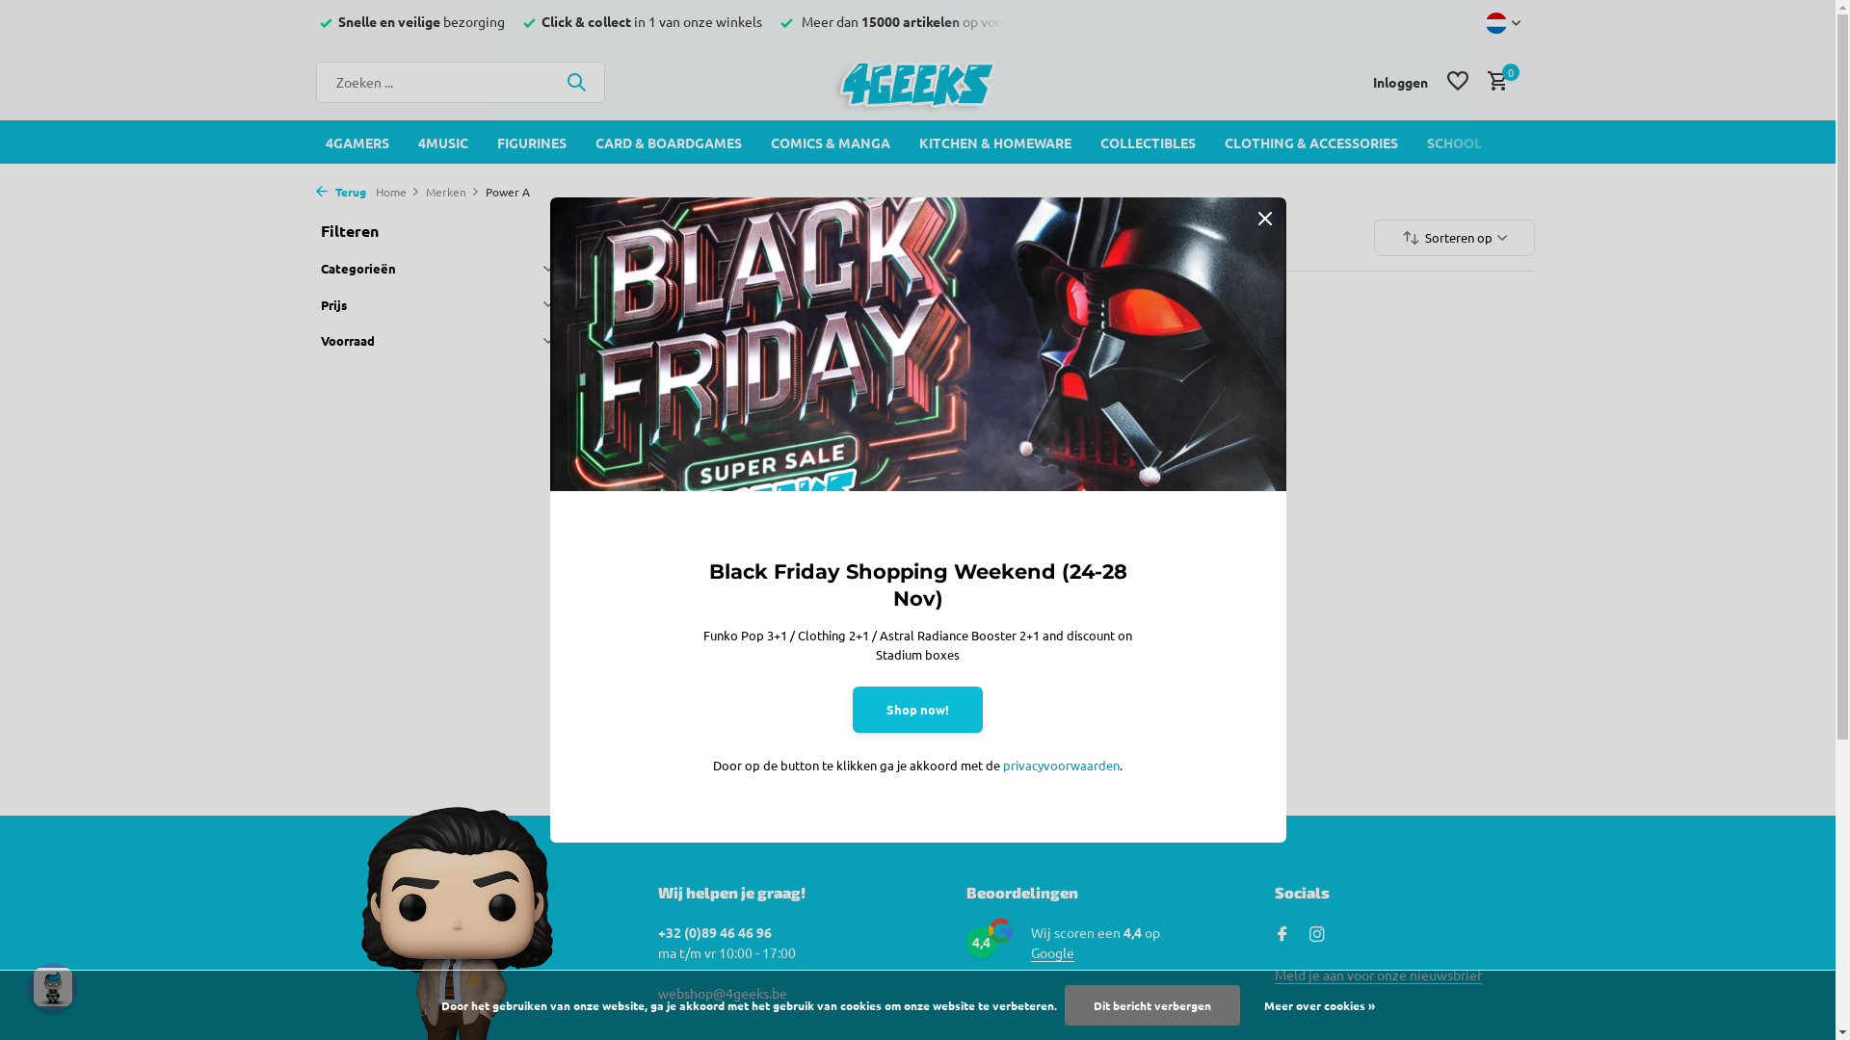 The width and height of the screenshot is (1850, 1040). Describe the element at coordinates (1152, 1005) in the screenshot. I see `Dit bericht verbergen` at that location.